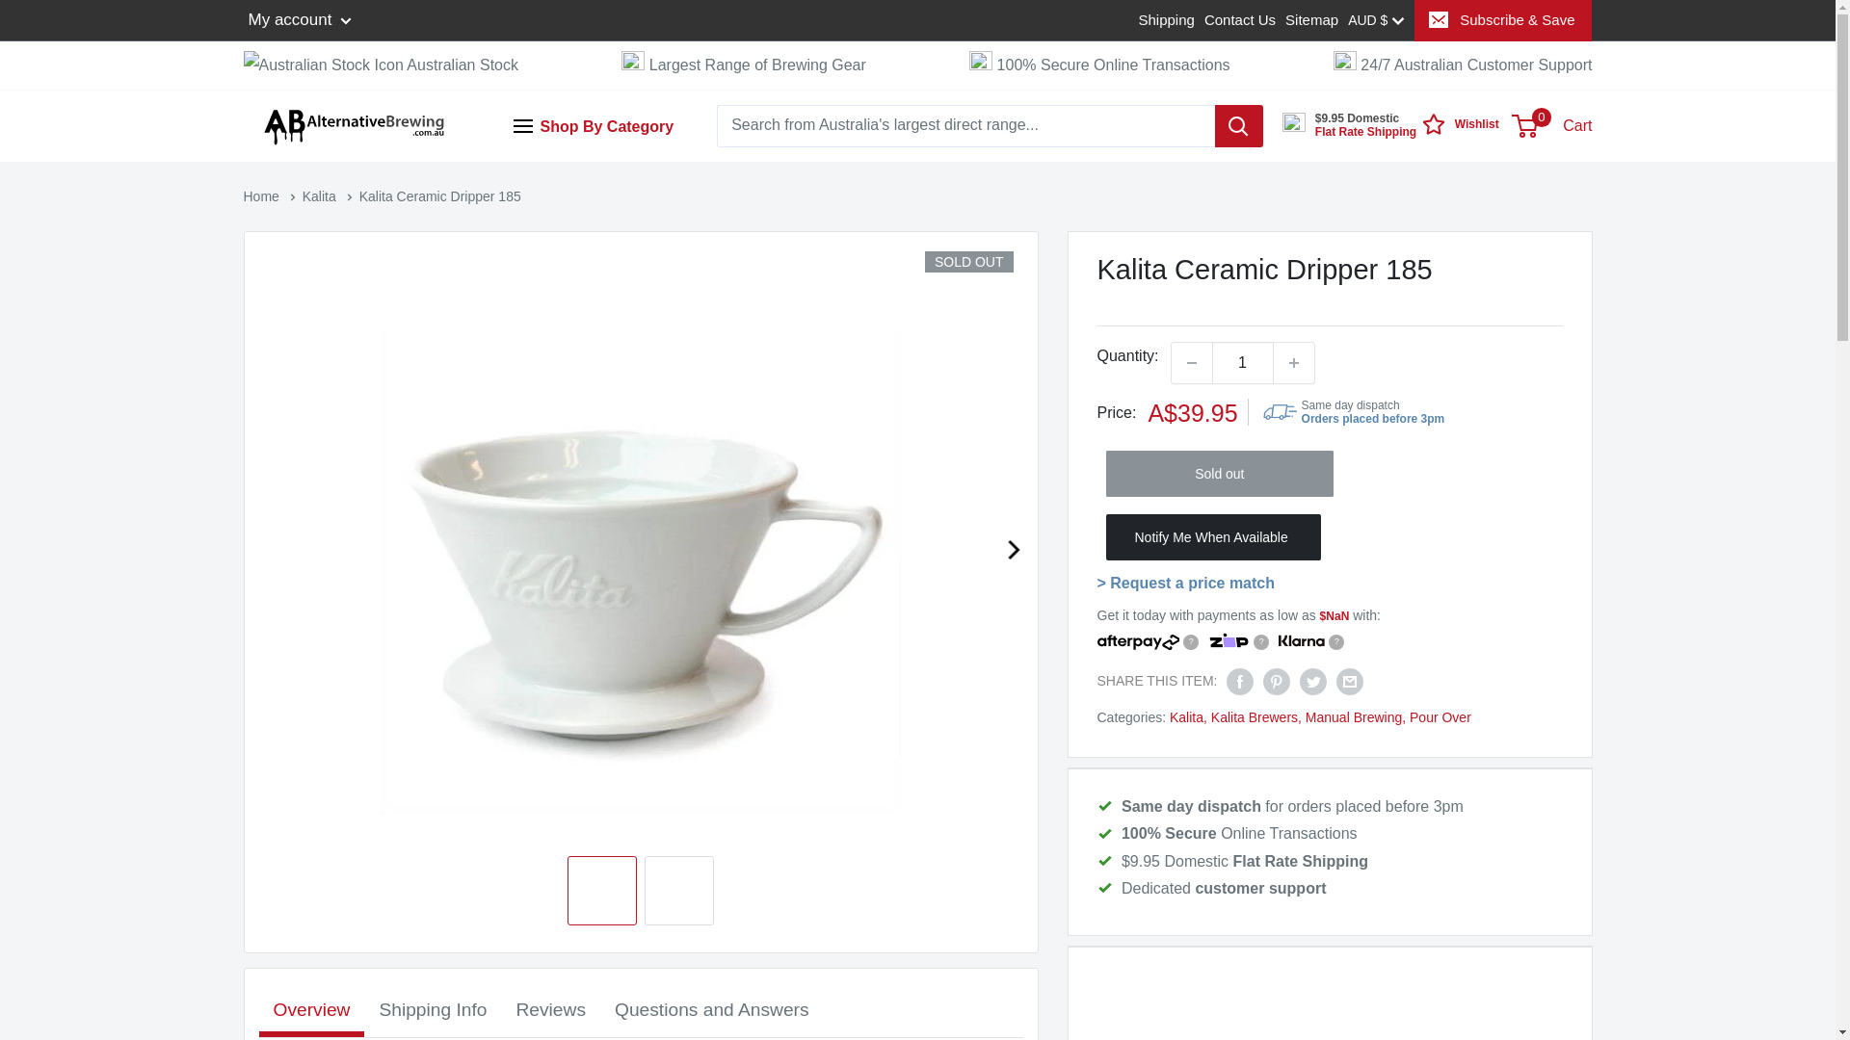  Describe the element at coordinates (1401, 273) in the screenshot. I see `SGD` at that location.